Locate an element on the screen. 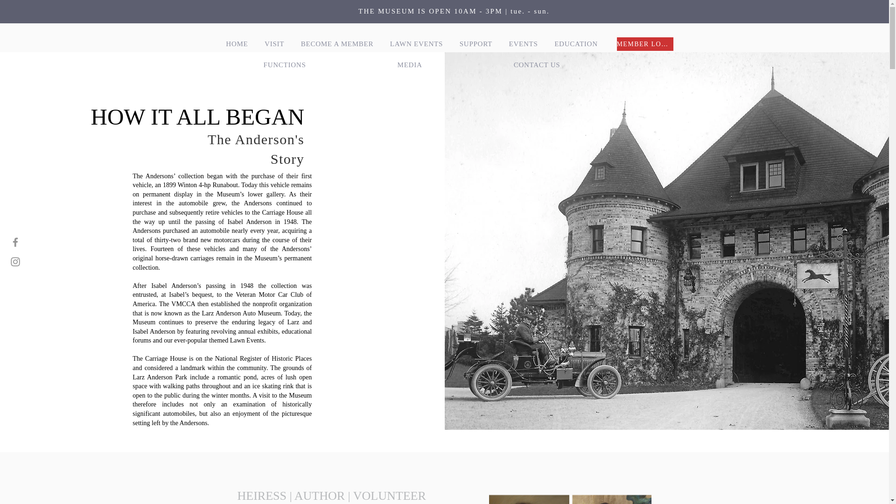  MEMBER LOGIN is located at coordinates (645, 44).